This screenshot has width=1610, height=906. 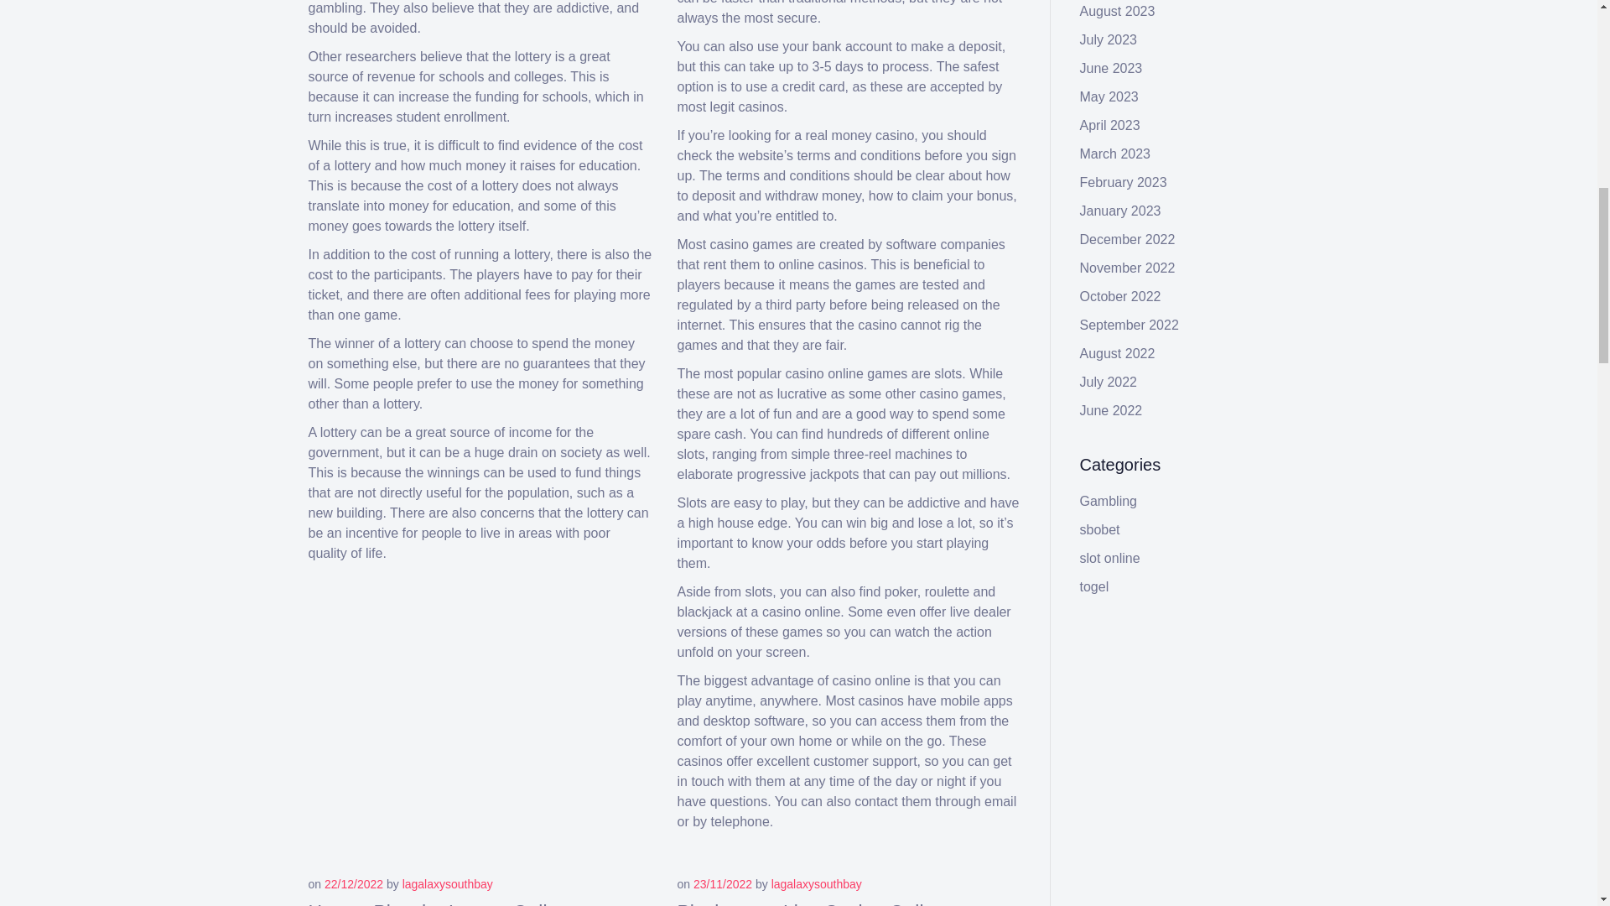 I want to click on lagalaxysouthbay, so click(x=816, y=884).